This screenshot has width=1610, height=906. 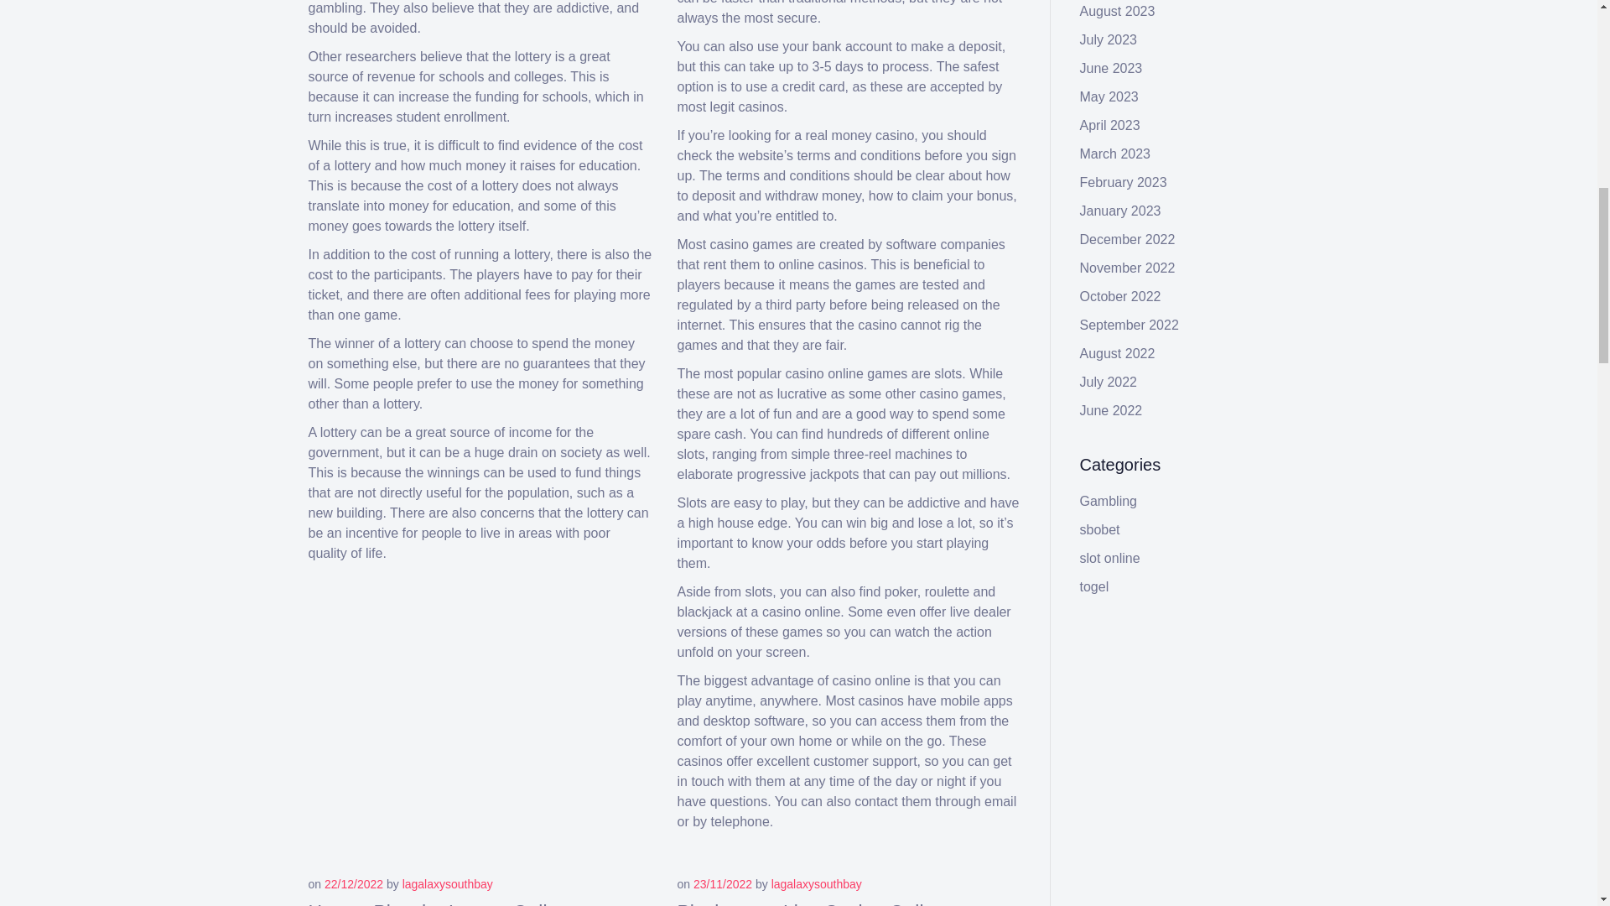 I want to click on lagalaxysouthbay, so click(x=816, y=884).